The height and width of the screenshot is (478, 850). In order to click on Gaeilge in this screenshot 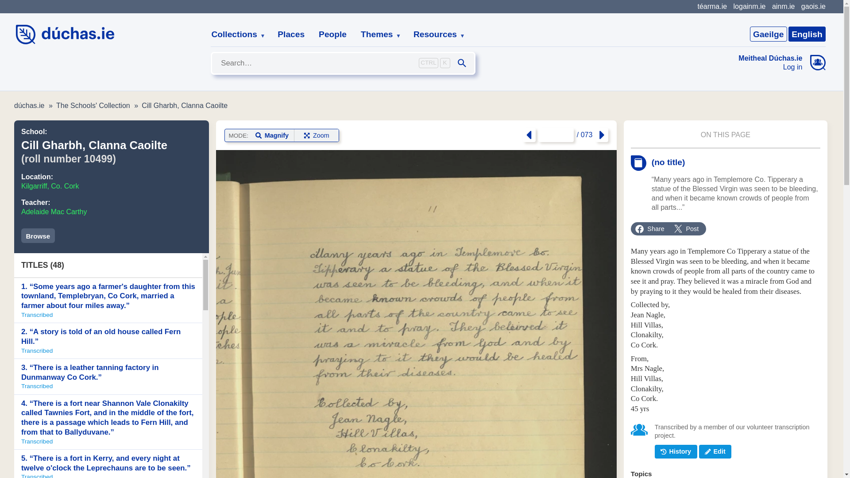, I will do `click(768, 34)`.